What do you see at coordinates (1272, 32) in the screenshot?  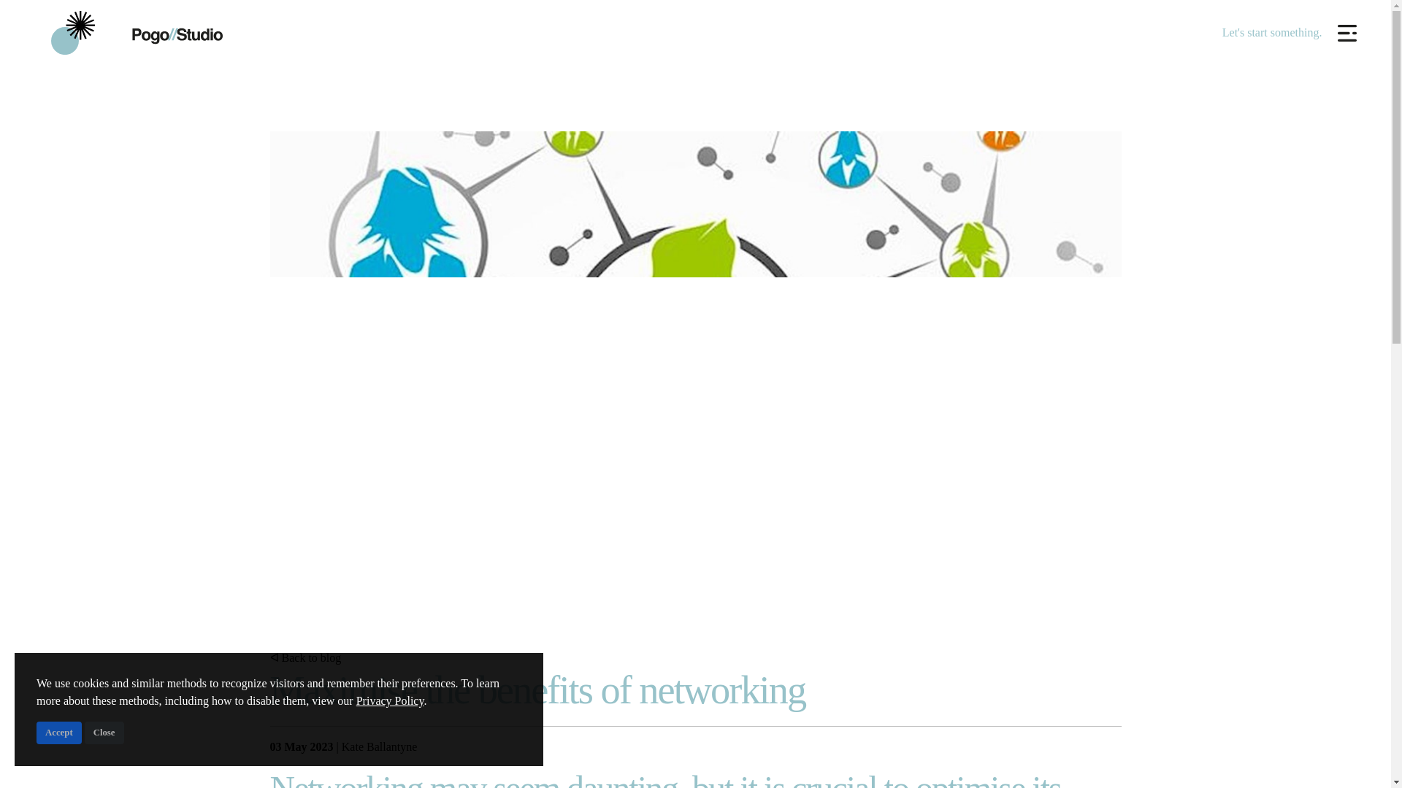 I see `Let's start something.` at bounding box center [1272, 32].